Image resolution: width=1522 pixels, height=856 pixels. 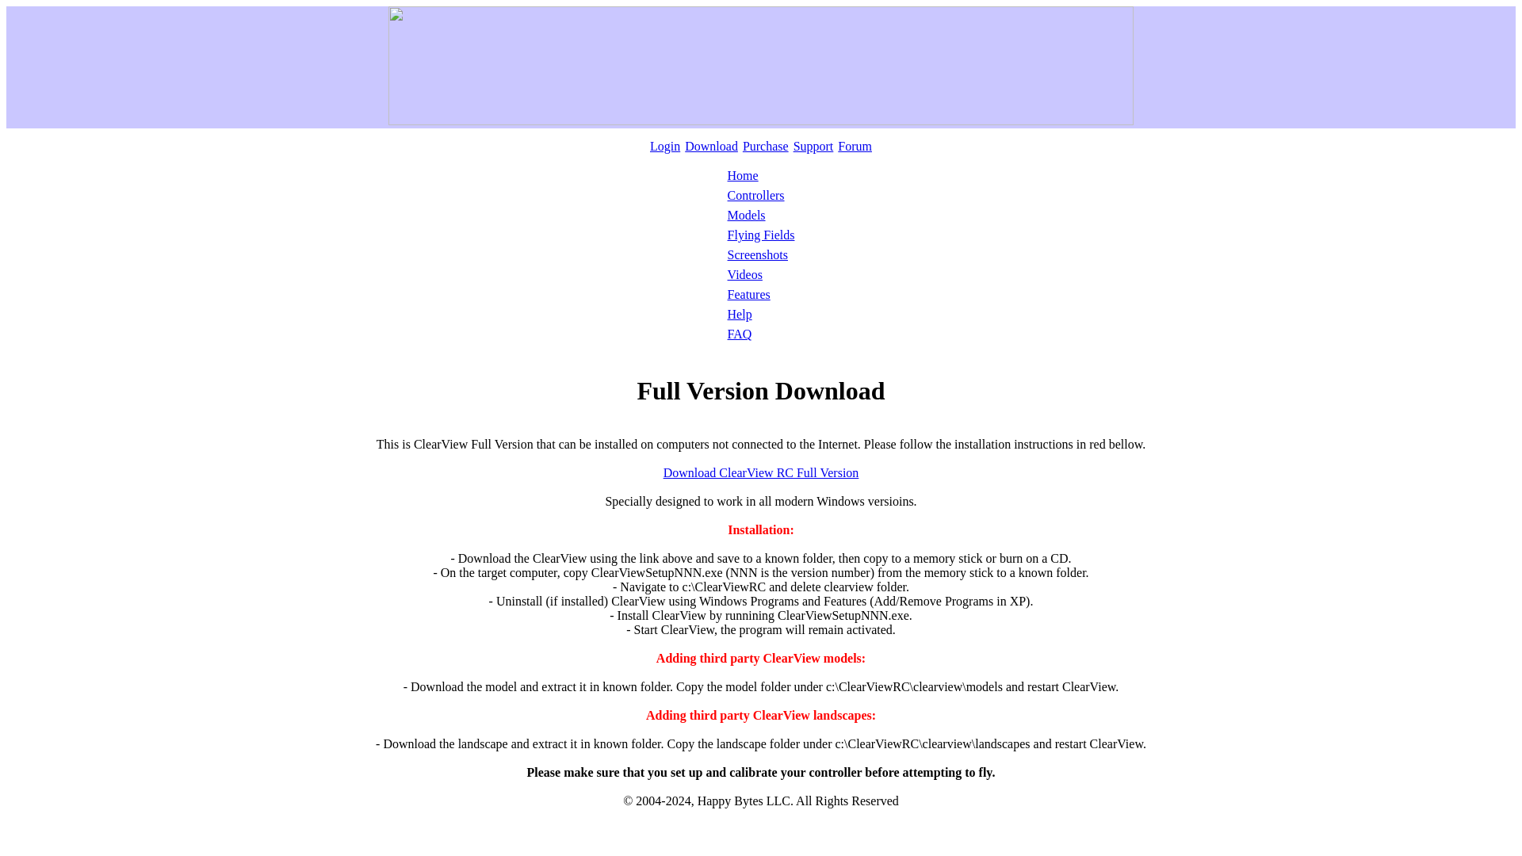 I want to click on Home, so click(x=742, y=175).